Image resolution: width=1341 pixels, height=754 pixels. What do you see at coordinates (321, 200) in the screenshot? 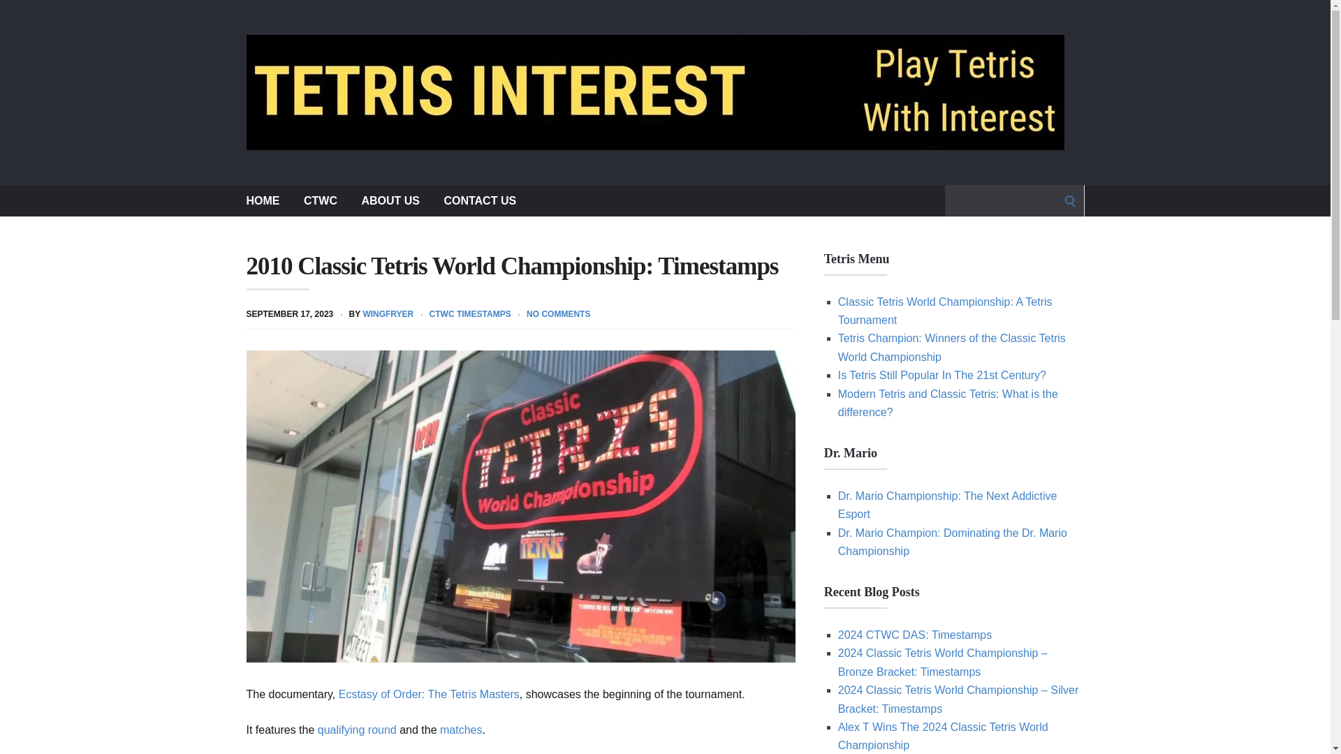
I see `CTWC` at bounding box center [321, 200].